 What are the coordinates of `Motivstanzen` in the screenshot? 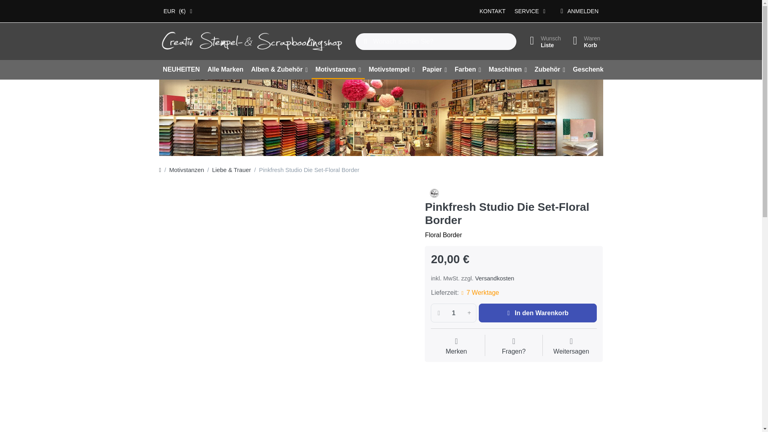 It's located at (434, 193).